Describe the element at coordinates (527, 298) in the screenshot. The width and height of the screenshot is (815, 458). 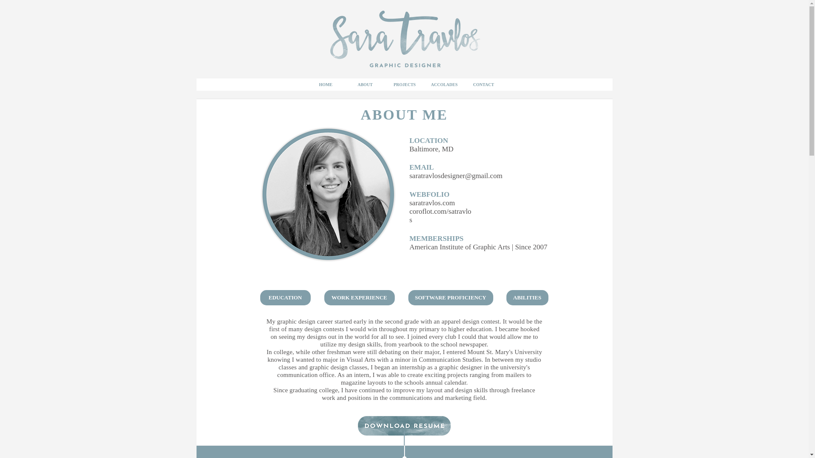
I see `ABILITIES` at that location.